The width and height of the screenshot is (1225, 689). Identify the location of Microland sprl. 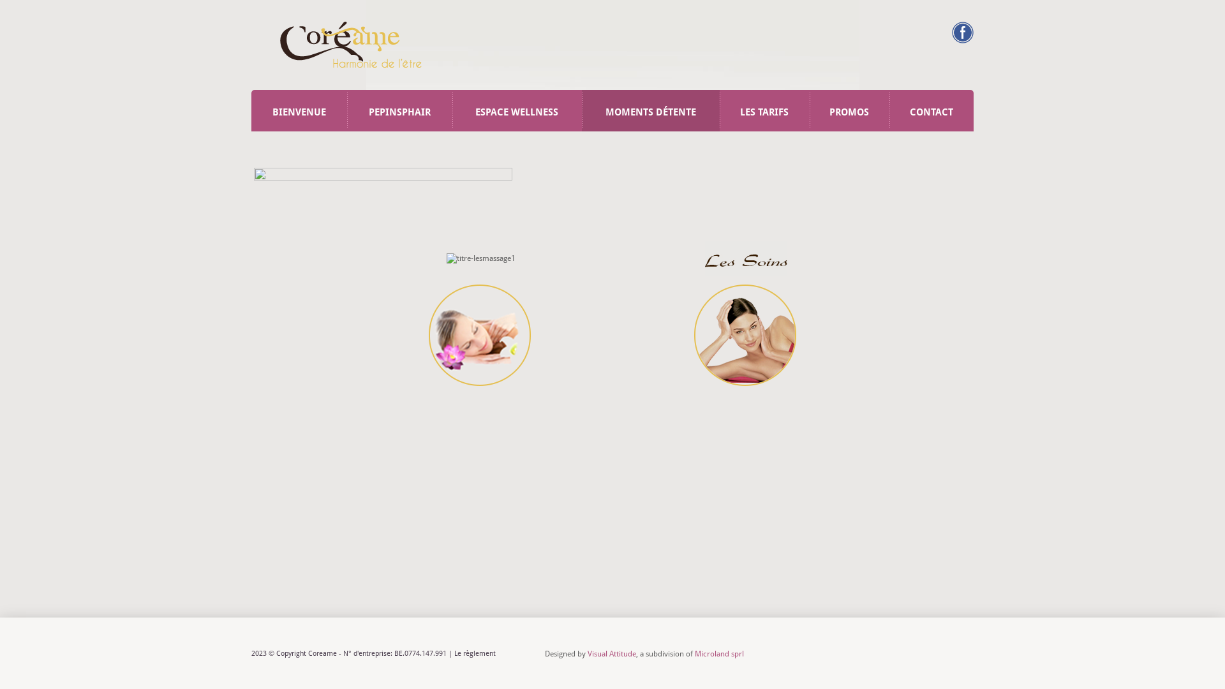
(720, 653).